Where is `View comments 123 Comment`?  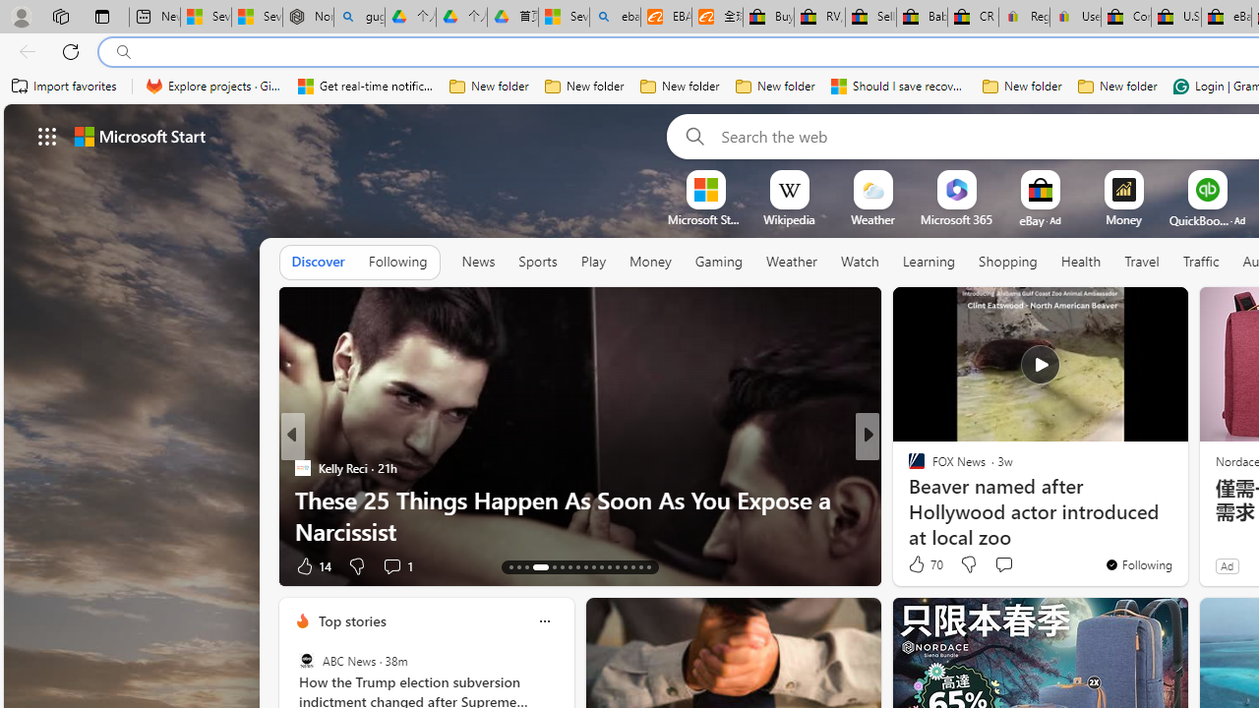 View comments 123 Comment is located at coordinates (997, 566).